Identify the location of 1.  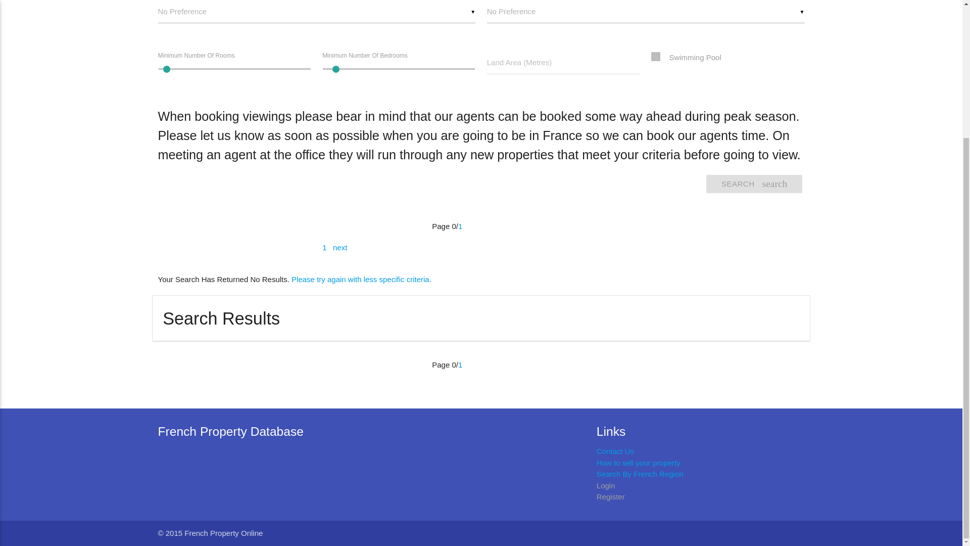
(460, 225).